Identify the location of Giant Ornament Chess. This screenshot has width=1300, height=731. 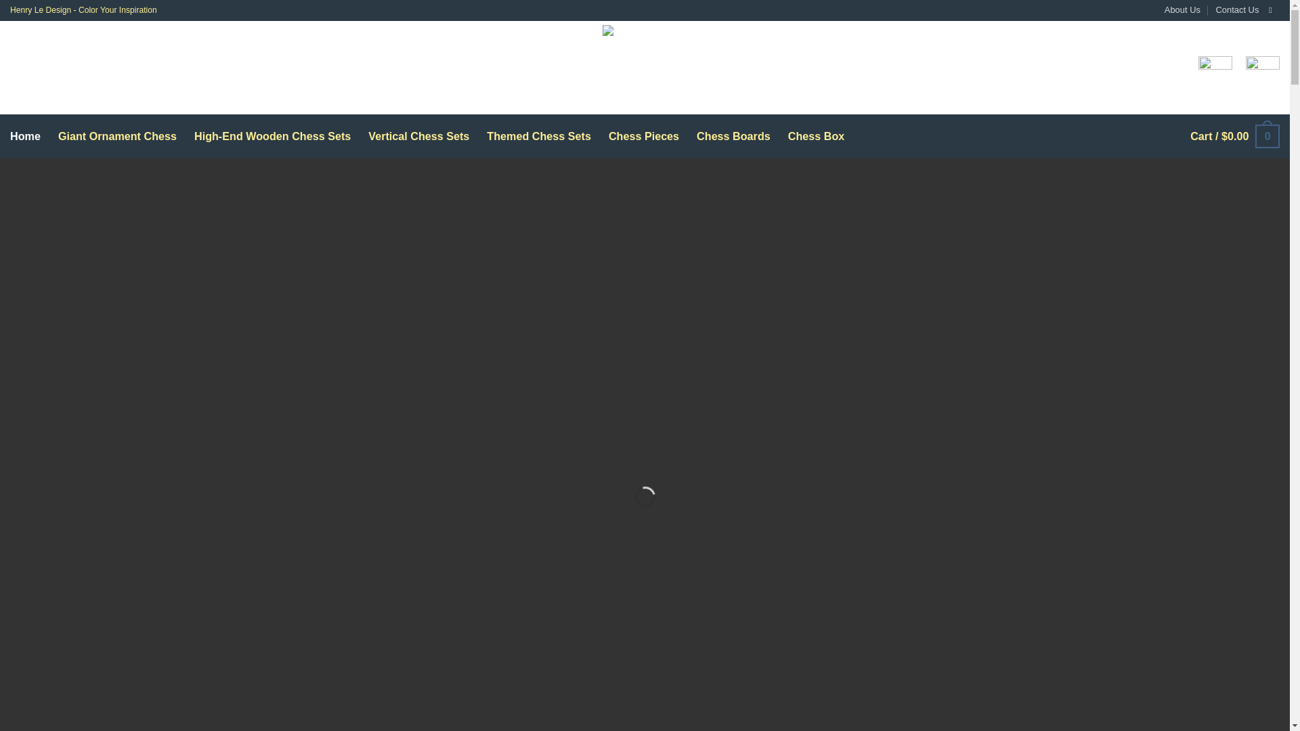
(118, 136).